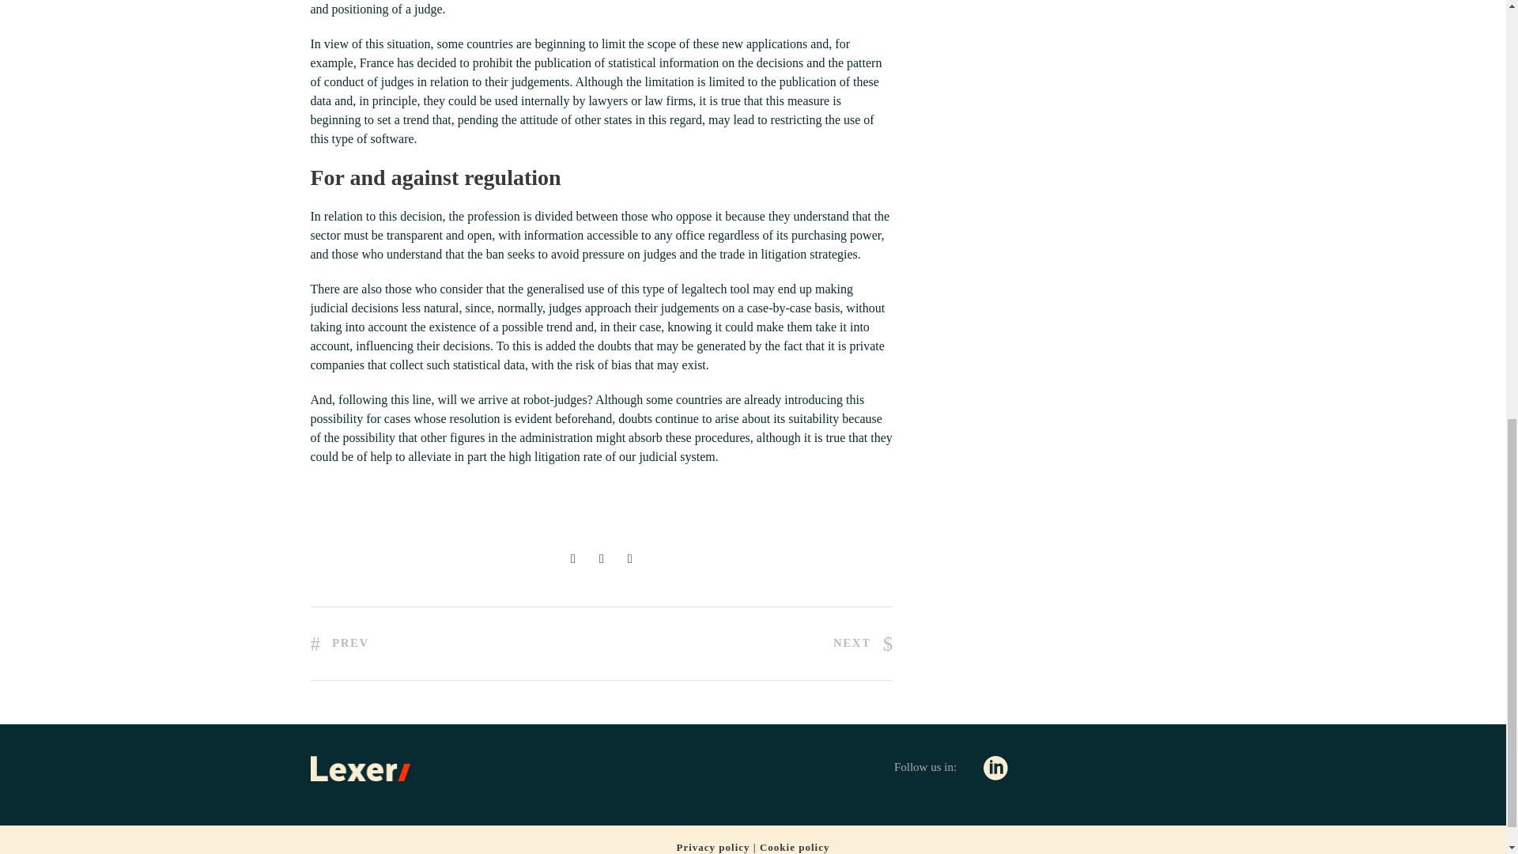 This screenshot has height=854, width=1518. Describe the element at coordinates (338, 642) in the screenshot. I see `PREV` at that location.